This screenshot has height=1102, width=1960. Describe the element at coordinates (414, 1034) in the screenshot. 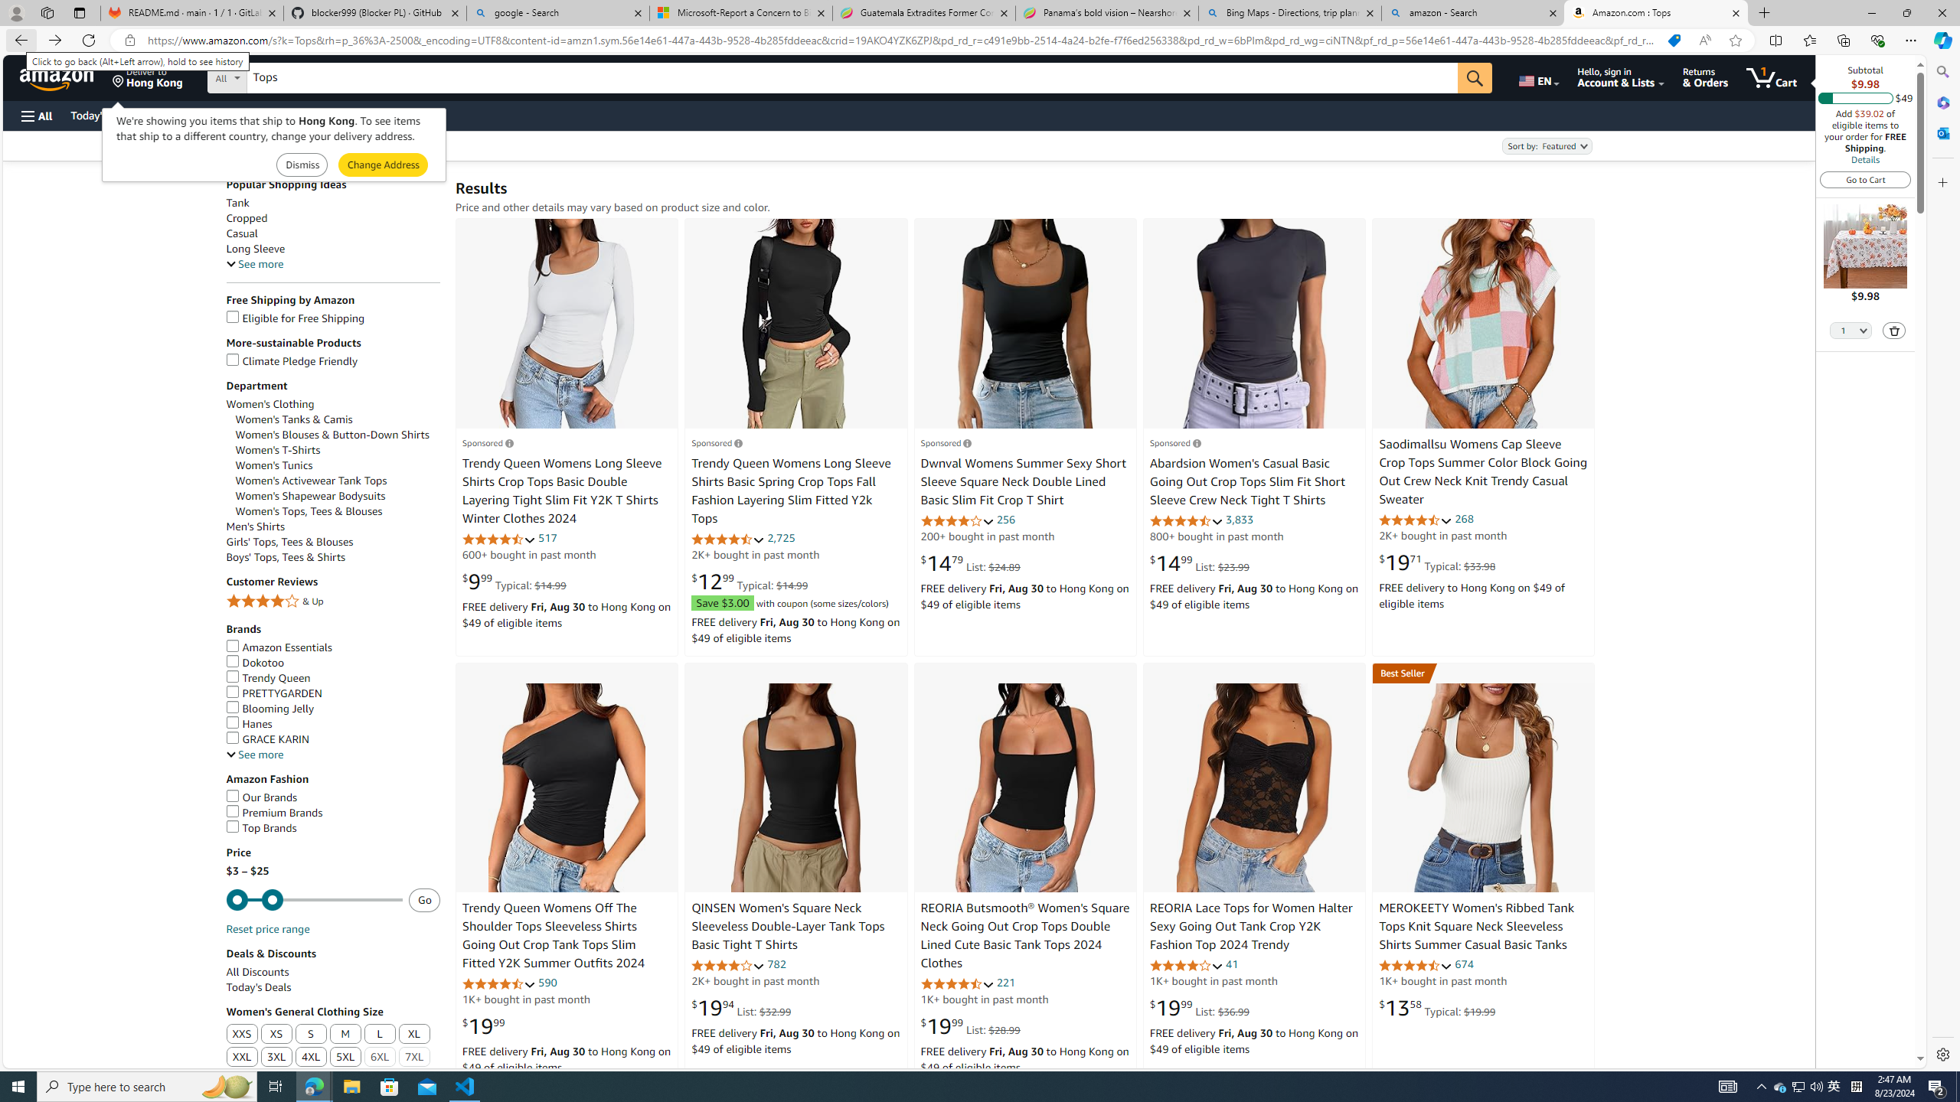

I see `XL` at that location.